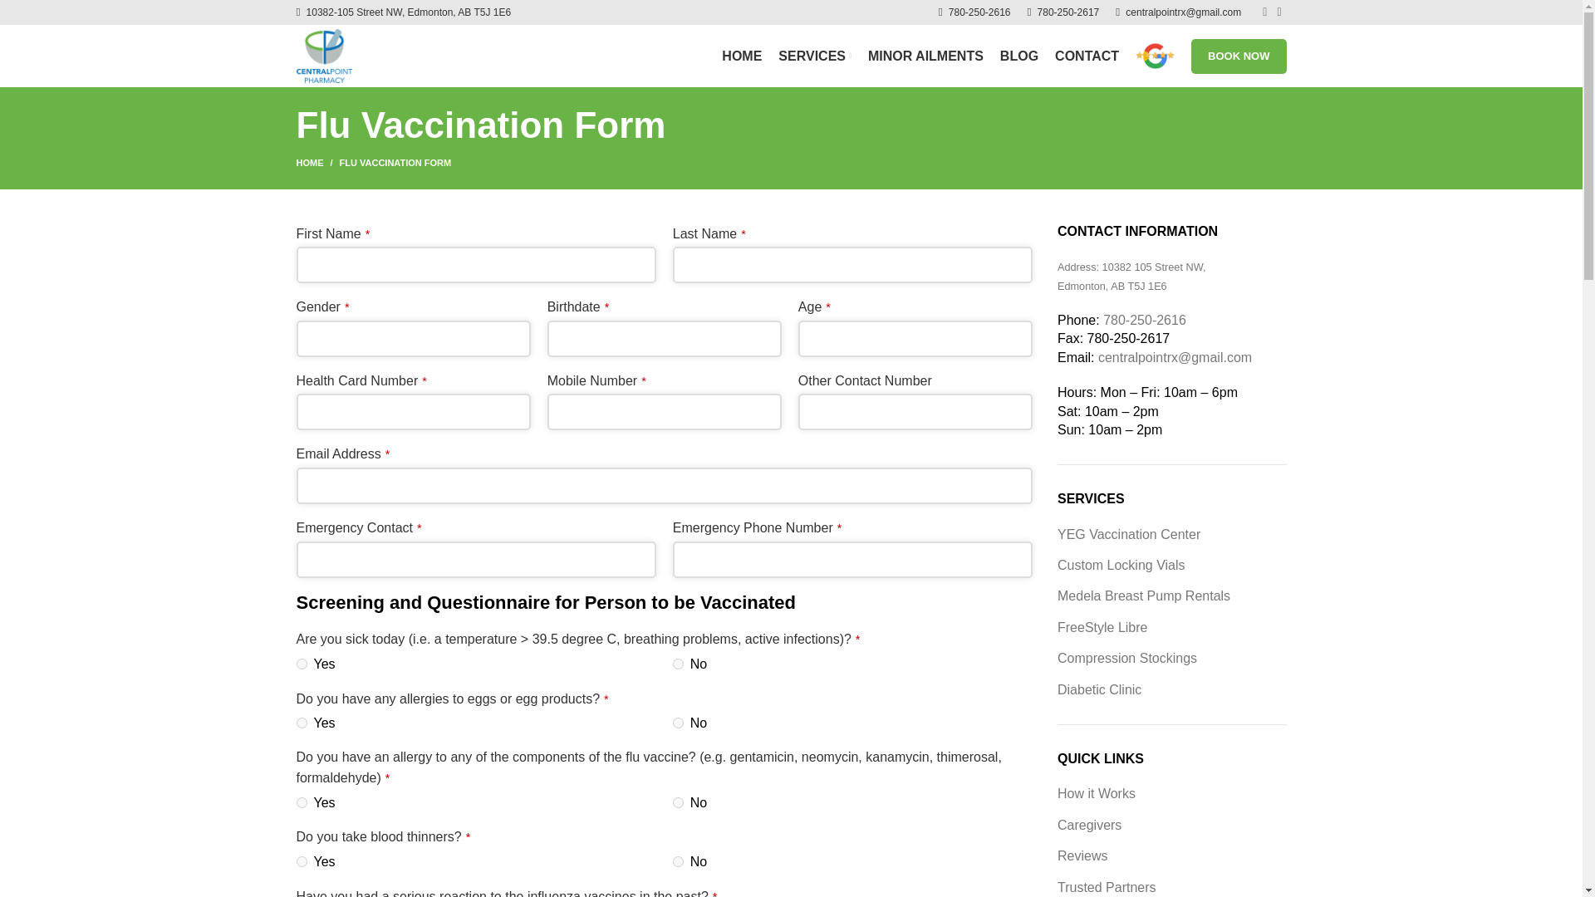  What do you see at coordinates (1145, 320) in the screenshot?
I see `780-250-2616` at bounding box center [1145, 320].